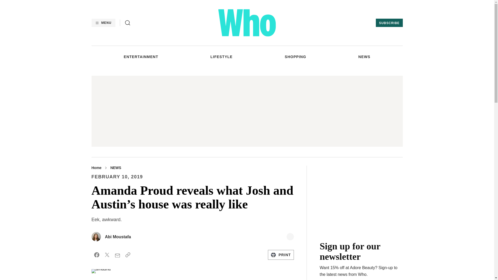 The width and height of the screenshot is (498, 280). What do you see at coordinates (295, 57) in the screenshot?
I see `SHOPPING` at bounding box center [295, 57].